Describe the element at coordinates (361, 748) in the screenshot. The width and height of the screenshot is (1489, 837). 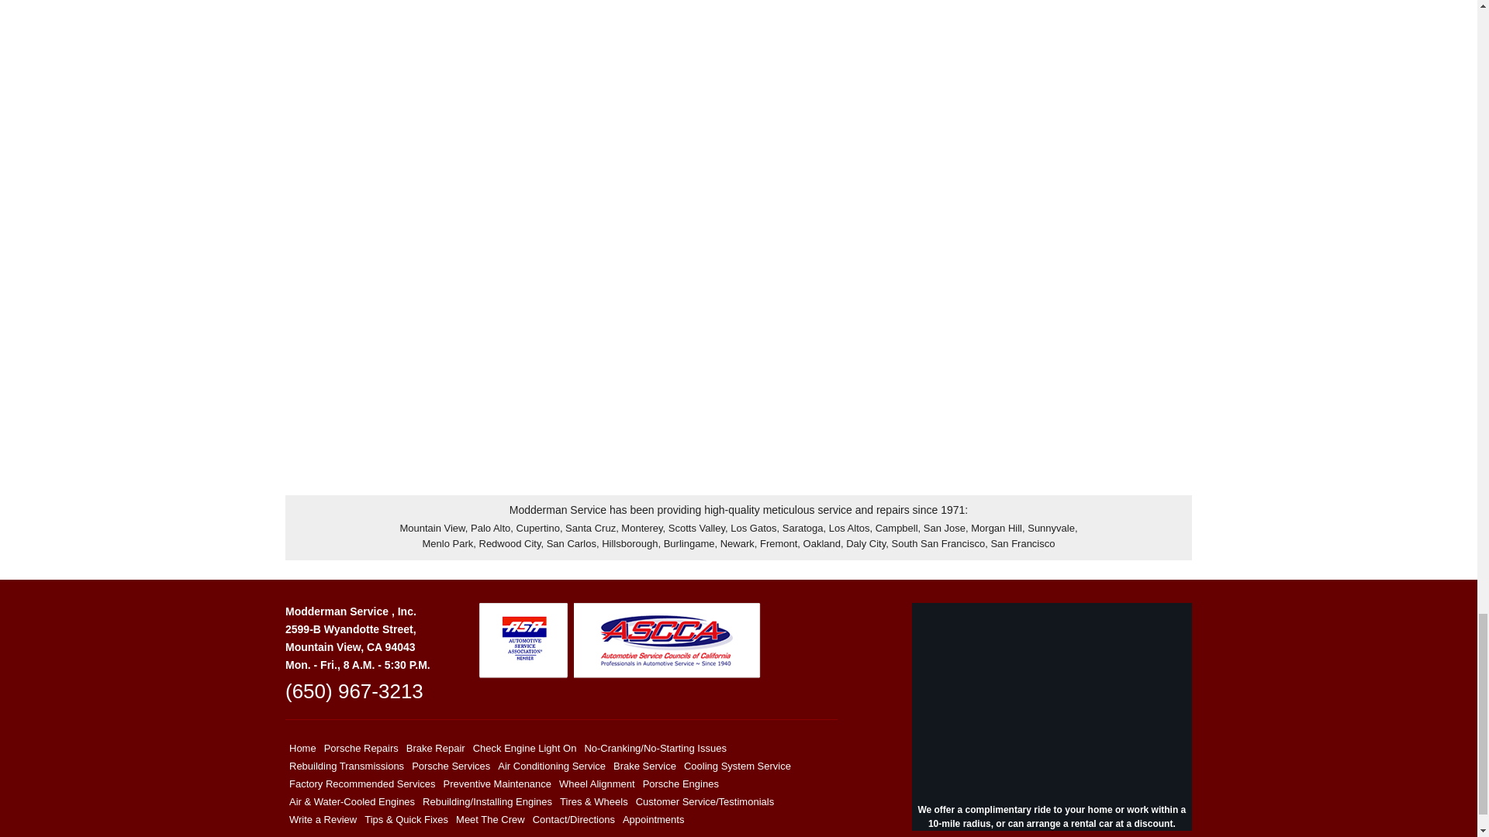
I see `Porsche Repairs` at that location.